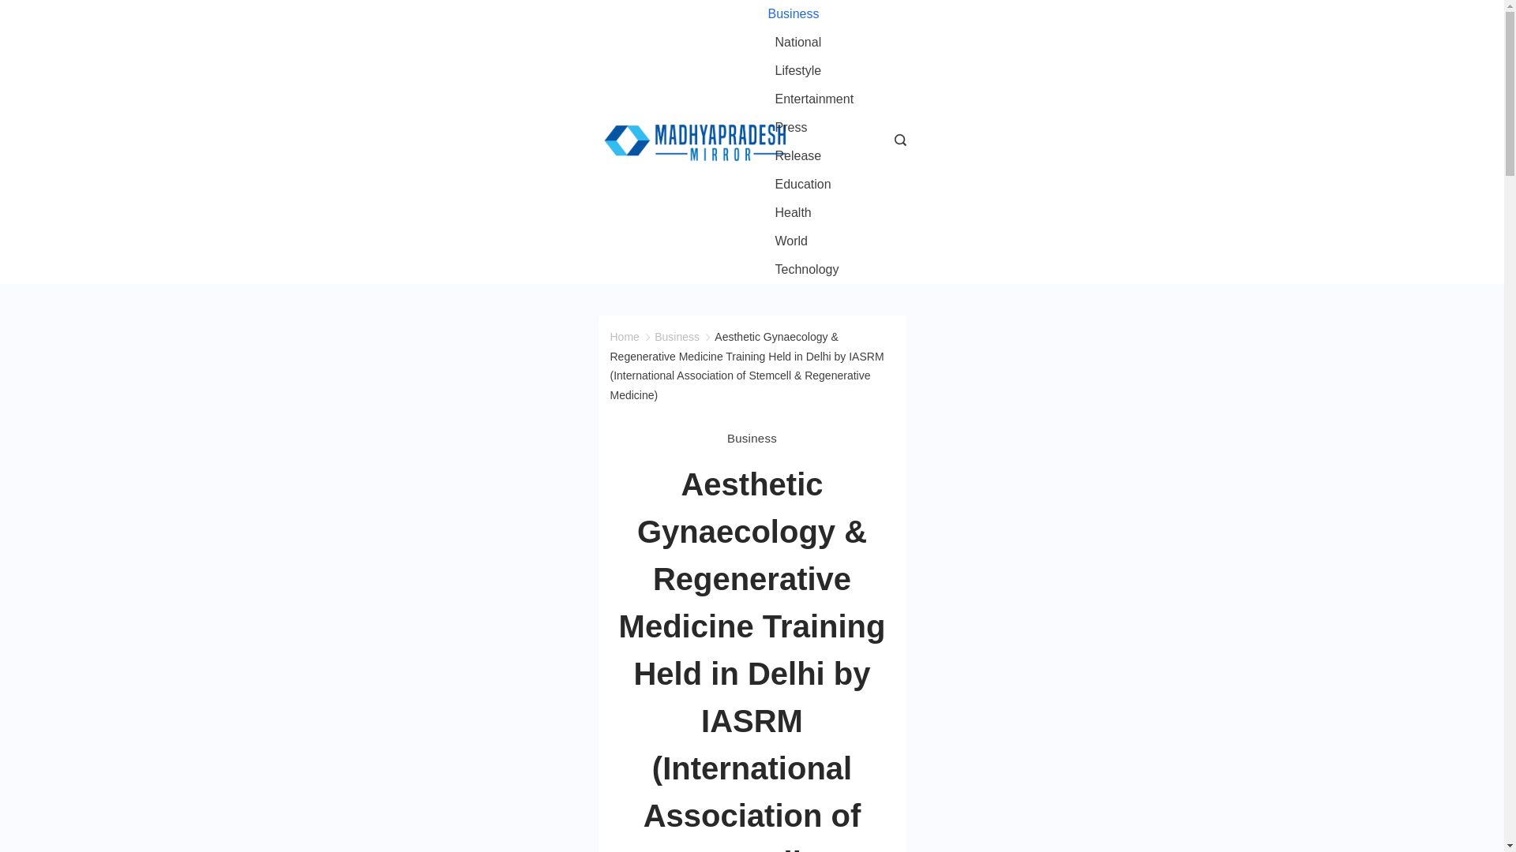  What do you see at coordinates (802, 185) in the screenshot?
I see `Education` at bounding box center [802, 185].